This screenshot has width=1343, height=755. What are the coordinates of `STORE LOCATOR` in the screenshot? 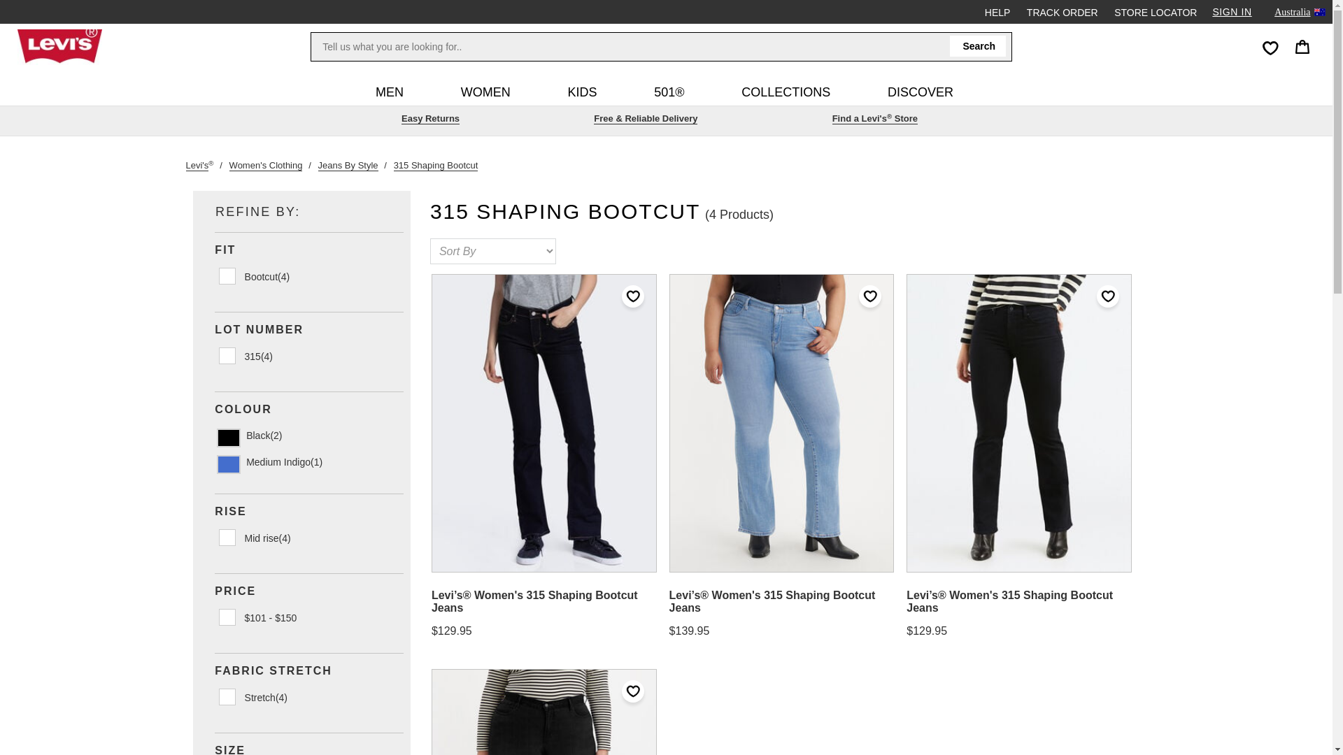 It's located at (1156, 11).